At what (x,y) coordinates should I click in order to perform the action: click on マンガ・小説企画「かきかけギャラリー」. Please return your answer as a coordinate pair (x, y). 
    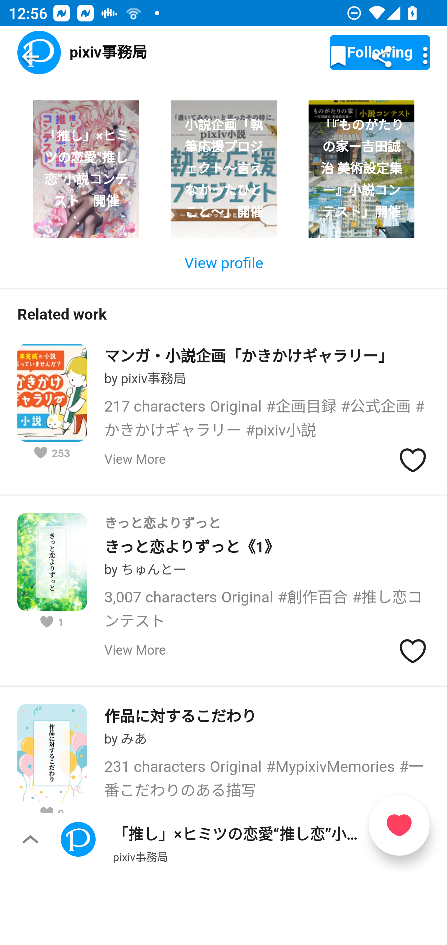
    Looking at the image, I should click on (249, 356).